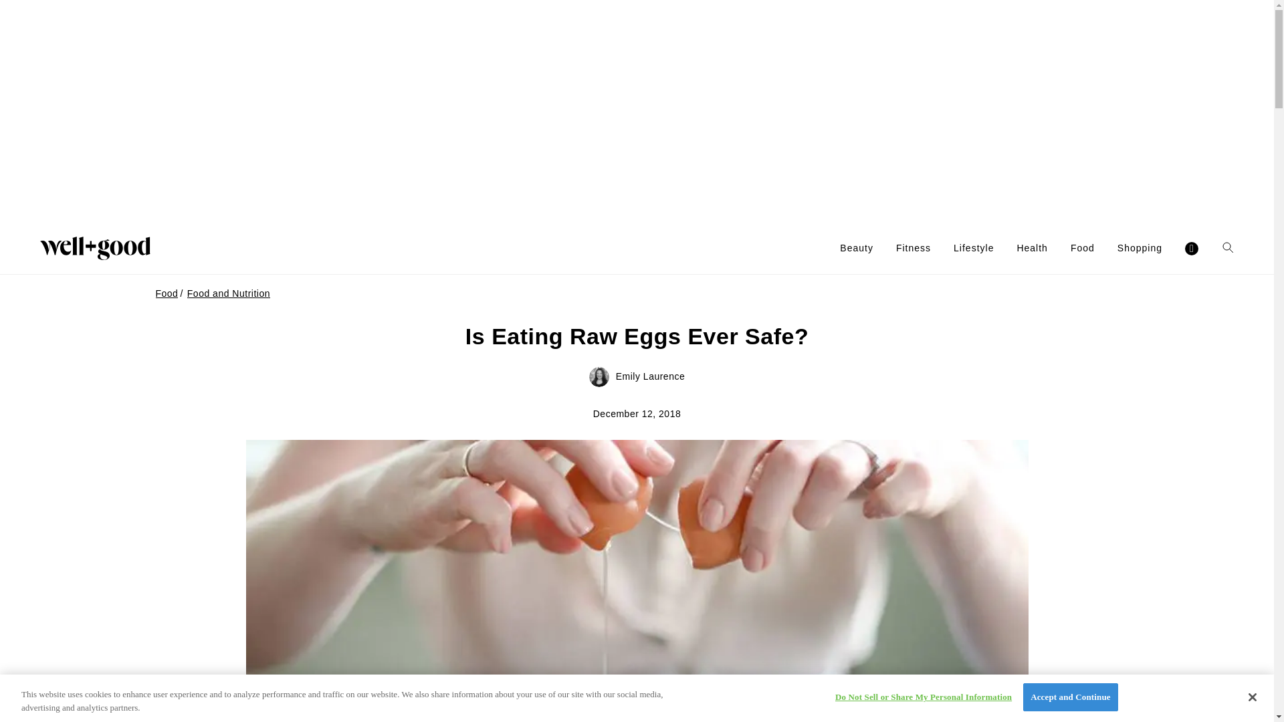 This screenshot has width=1284, height=722. I want to click on Lifestyle, so click(974, 248).